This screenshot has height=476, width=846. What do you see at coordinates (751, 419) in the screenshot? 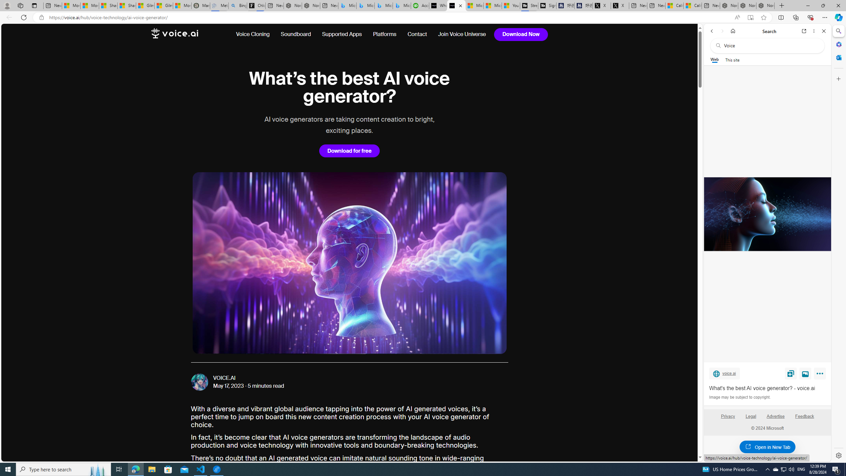
I see `Legal` at bounding box center [751, 419].